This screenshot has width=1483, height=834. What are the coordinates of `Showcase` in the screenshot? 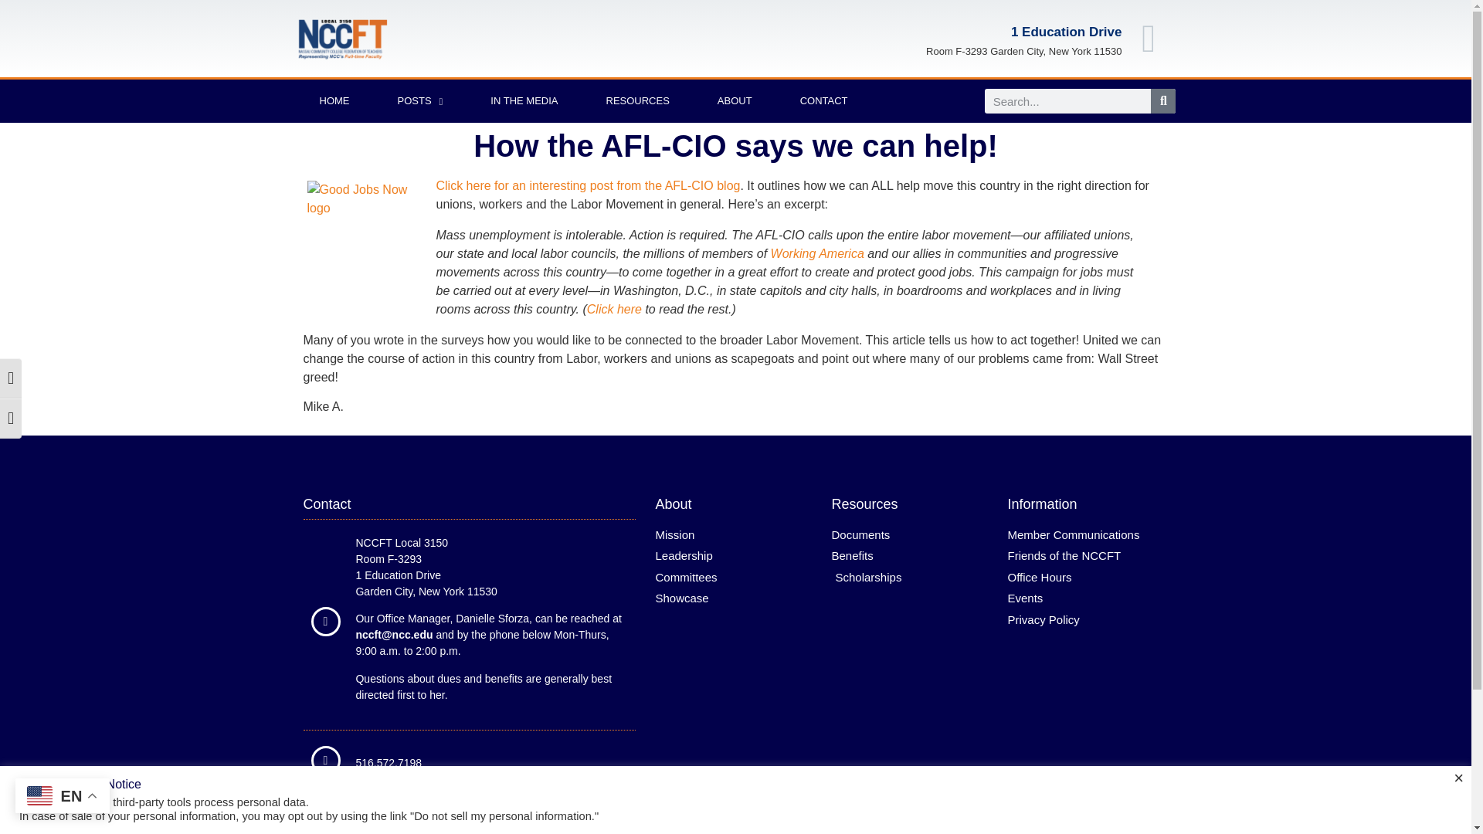 It's located at (735, 598).